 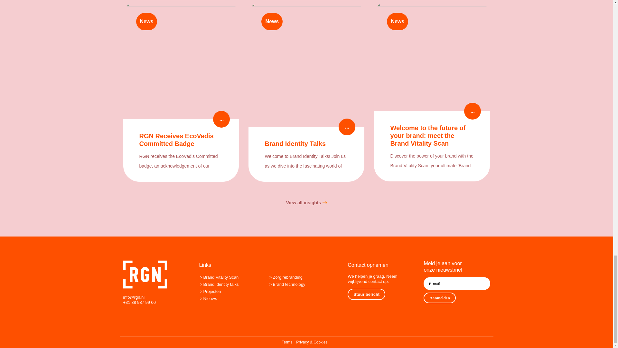 What do you see at coordinates (440, 298) in the screenshot?
I see `Aanmelden` at bounding box center [440, 298].